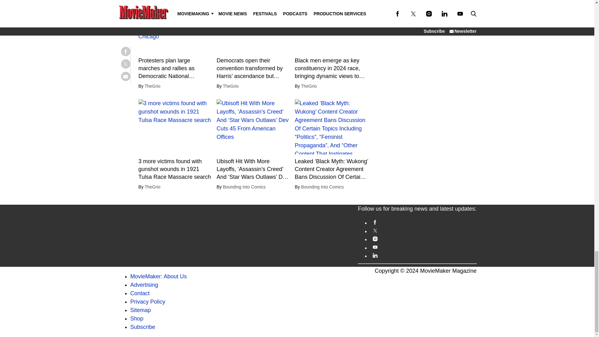 The image size is (599, 337). I want to click on MovieMaker Magazine Privacy Policy, so click(148, 301).